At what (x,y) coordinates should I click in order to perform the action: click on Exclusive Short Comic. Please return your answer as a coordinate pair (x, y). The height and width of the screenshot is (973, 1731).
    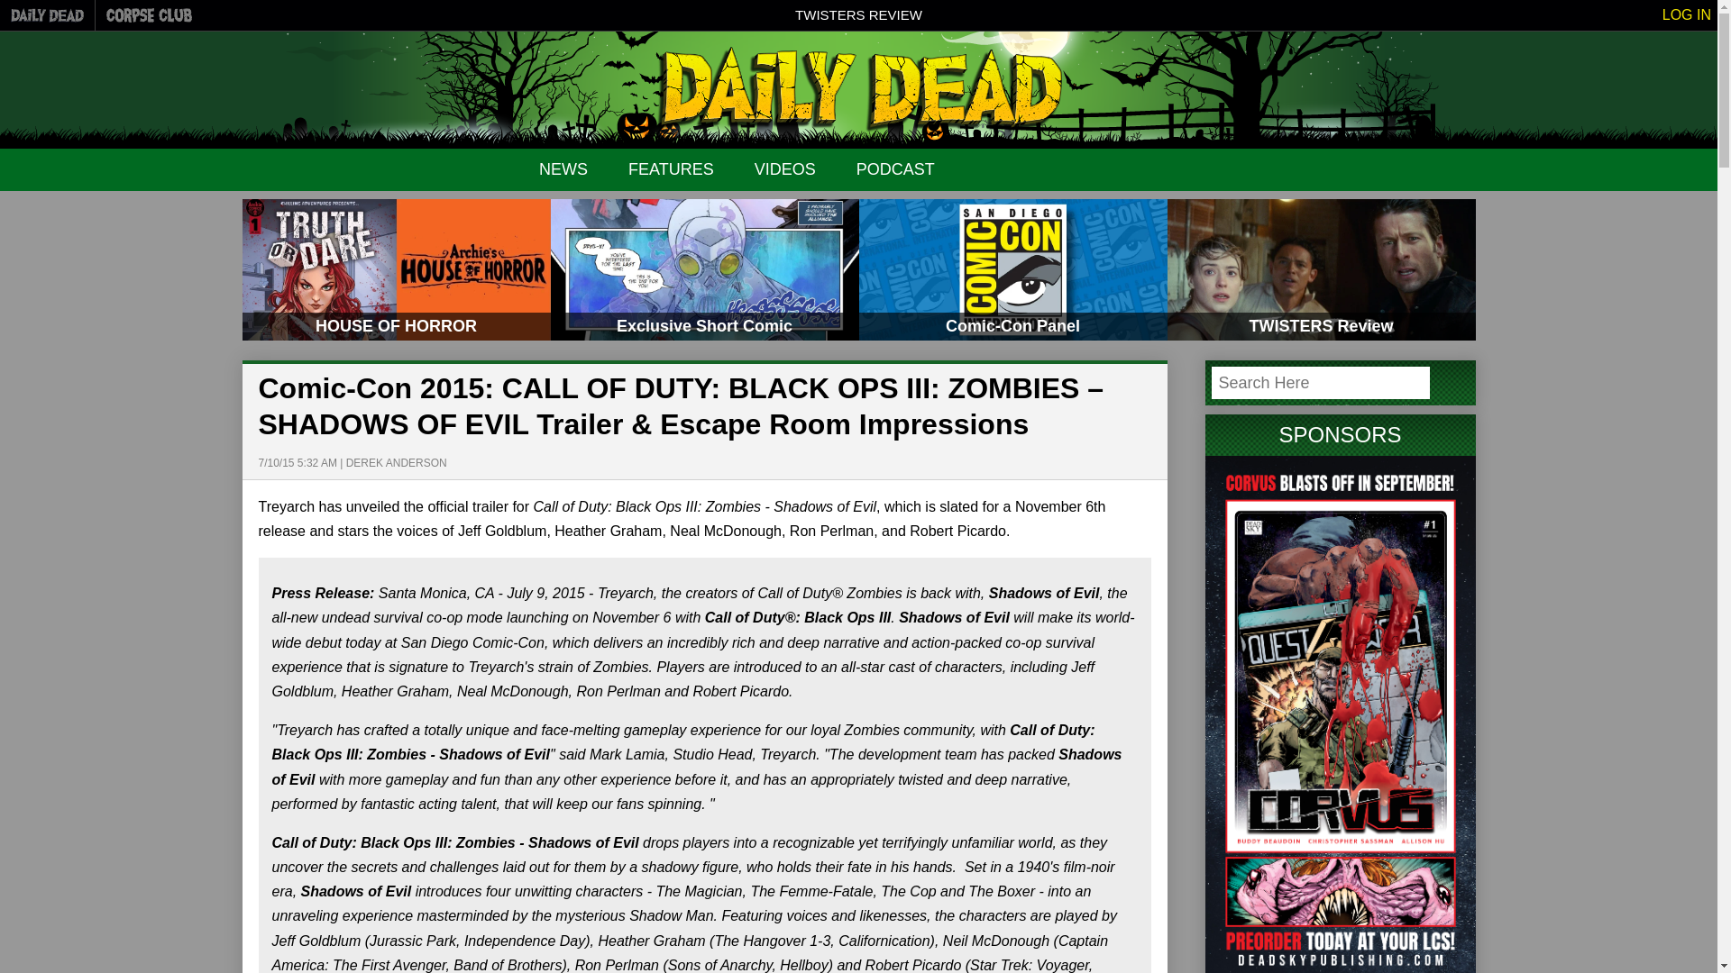
    Looking at the image, I should click on (704, 270).